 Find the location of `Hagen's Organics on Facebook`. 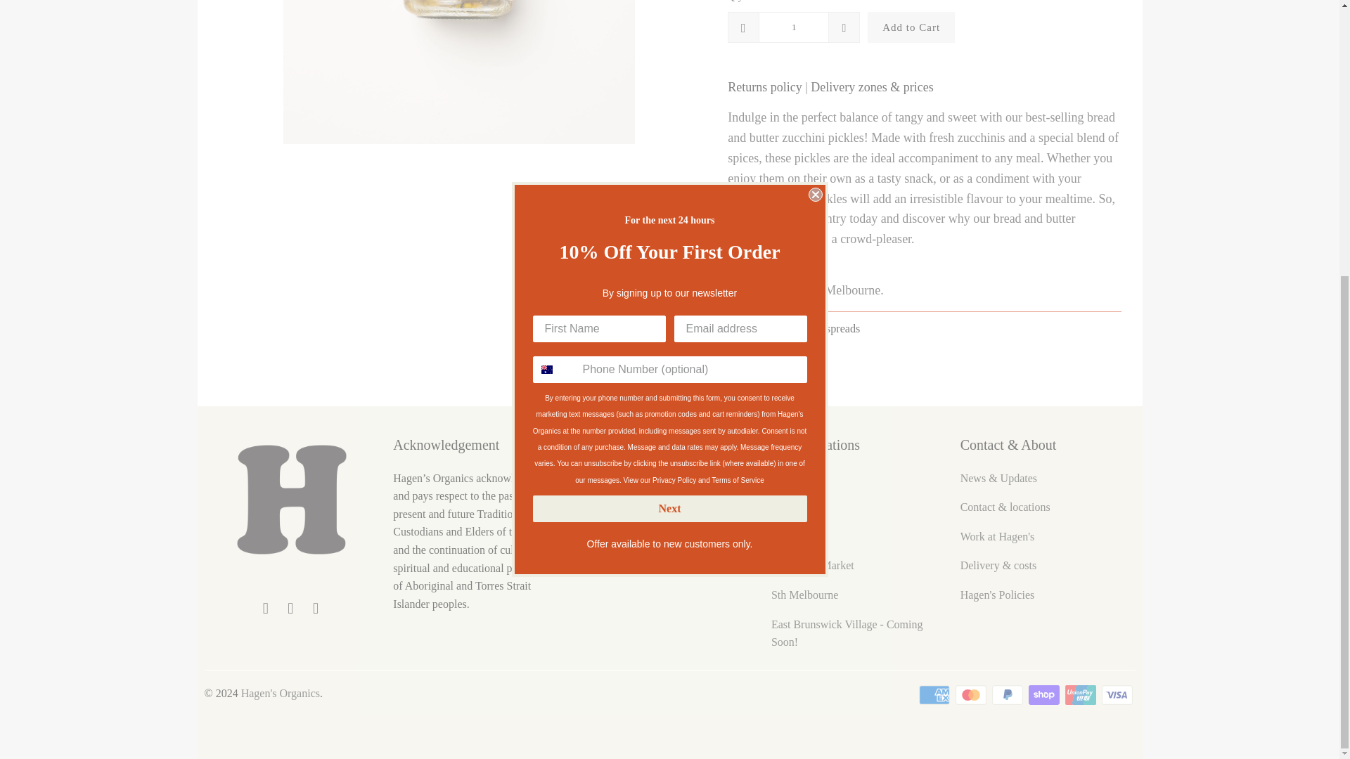

Hagen's Organics on Facebook is located at coordinates (266, 609).